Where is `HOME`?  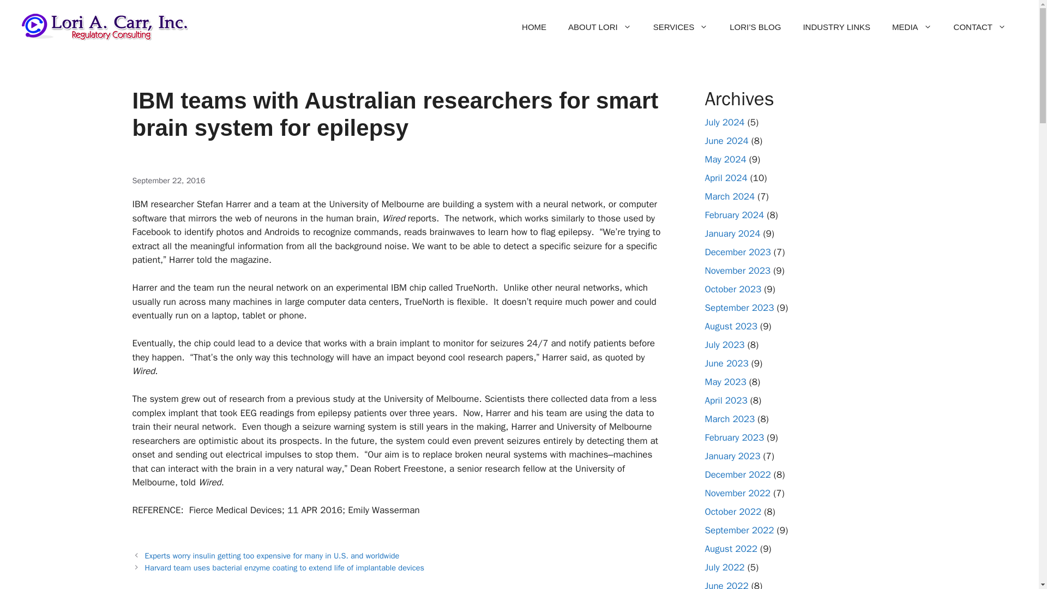 HOME is located at coordinates (533, 27).